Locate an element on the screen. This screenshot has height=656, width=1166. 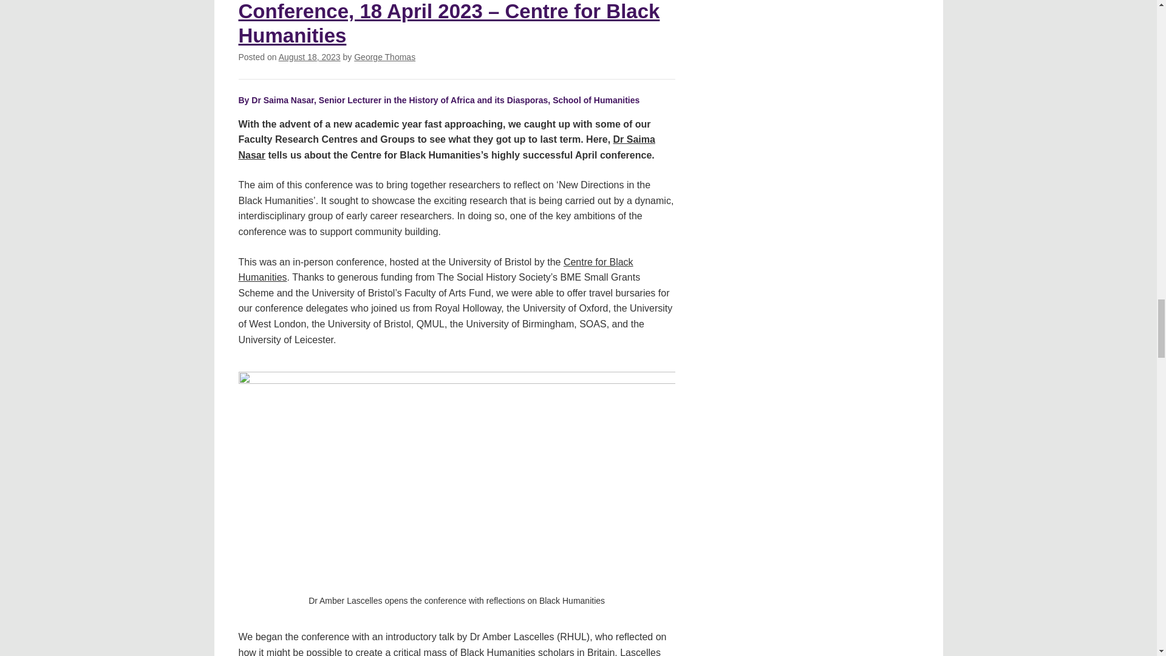
August 18, 2023 is located at coordinates (309, 57).